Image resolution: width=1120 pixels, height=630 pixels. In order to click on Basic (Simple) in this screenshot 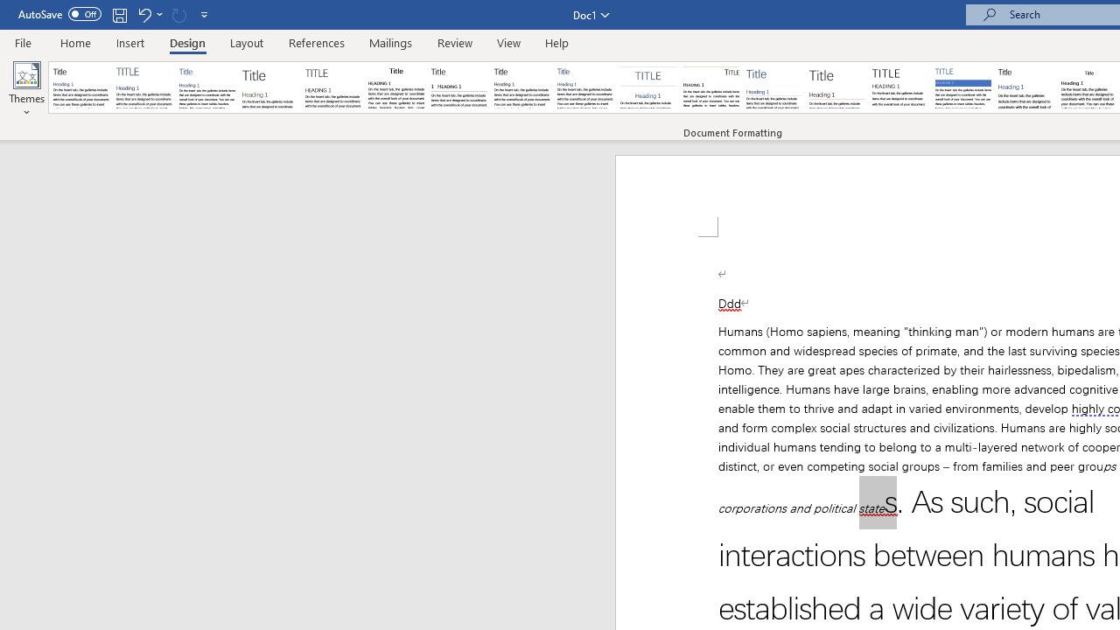, I will do `click(206, 87)`.